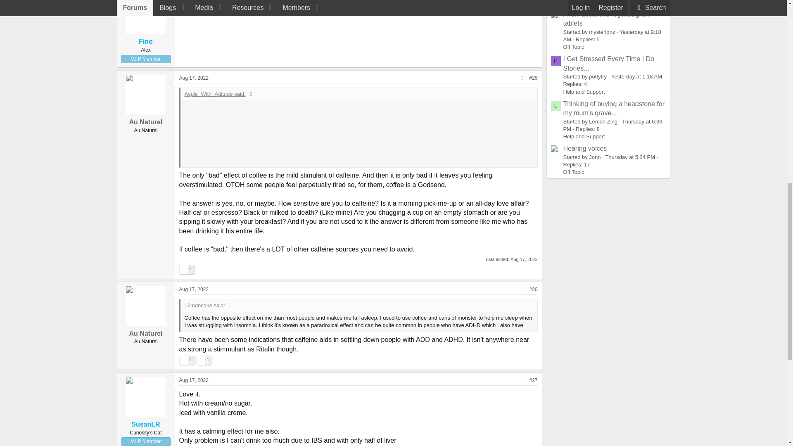 Image resolution: width=793 pixels, height=446 pixels. I want to click on Aug 16, 2022 at 11:44 PM, so click(193, 0).